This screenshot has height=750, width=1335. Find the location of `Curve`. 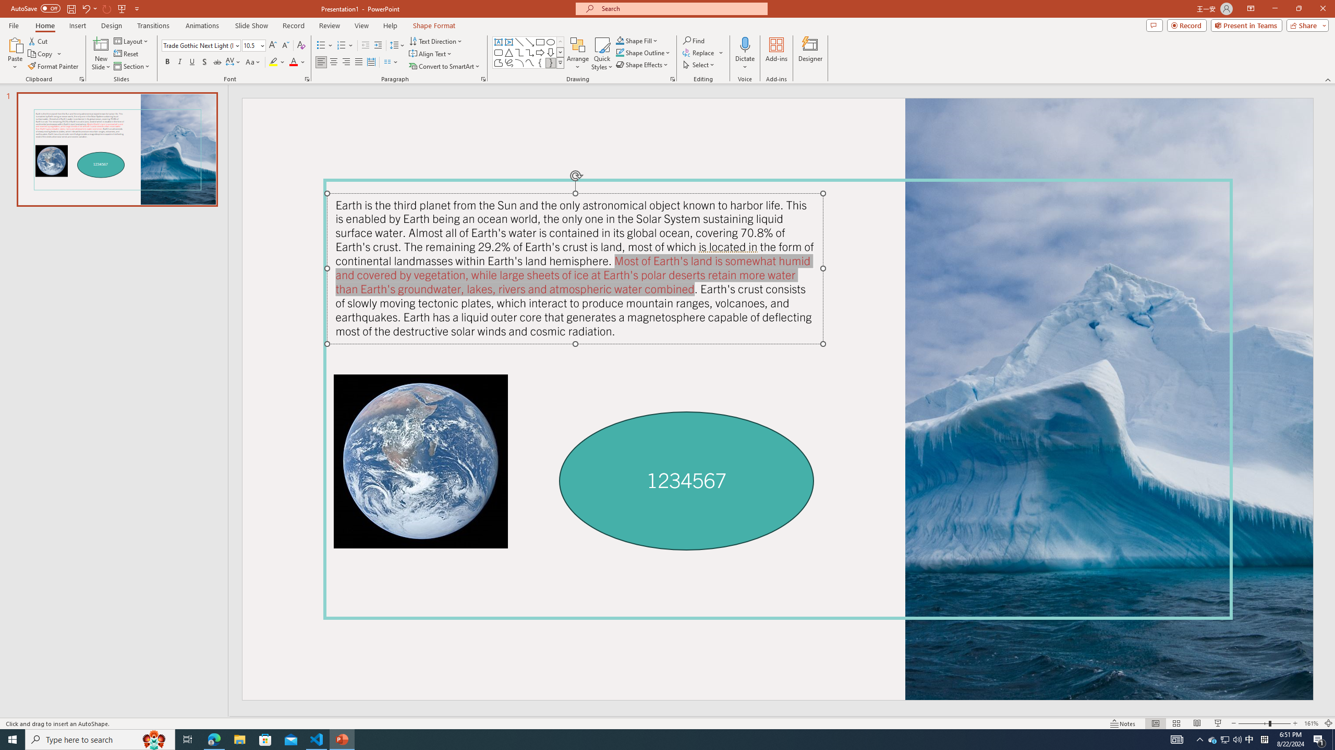

Curve is located at coordinates (530, 63).